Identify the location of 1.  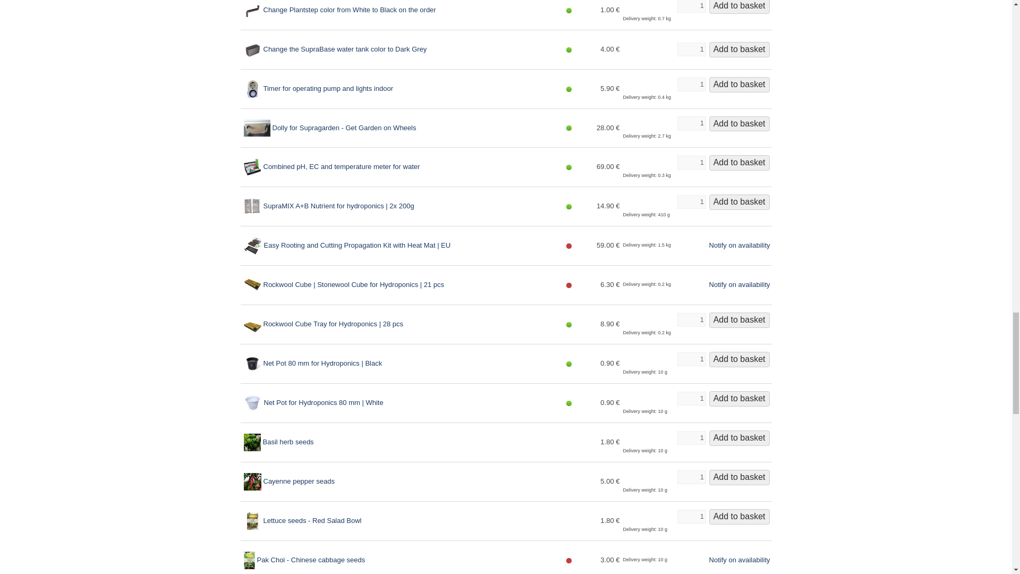
(691, 202).